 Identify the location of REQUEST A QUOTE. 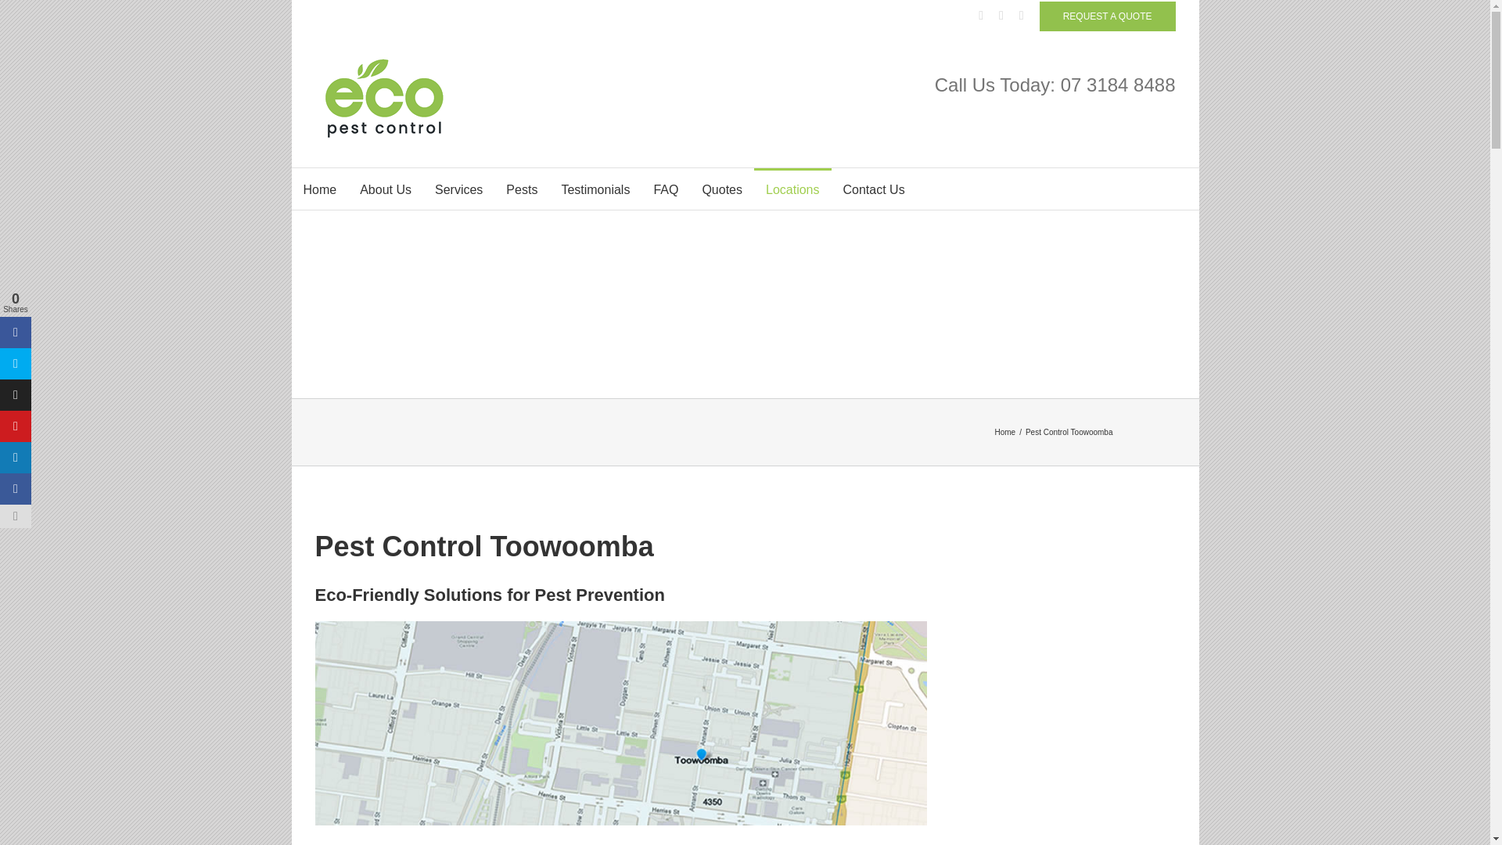
(1108, 16).